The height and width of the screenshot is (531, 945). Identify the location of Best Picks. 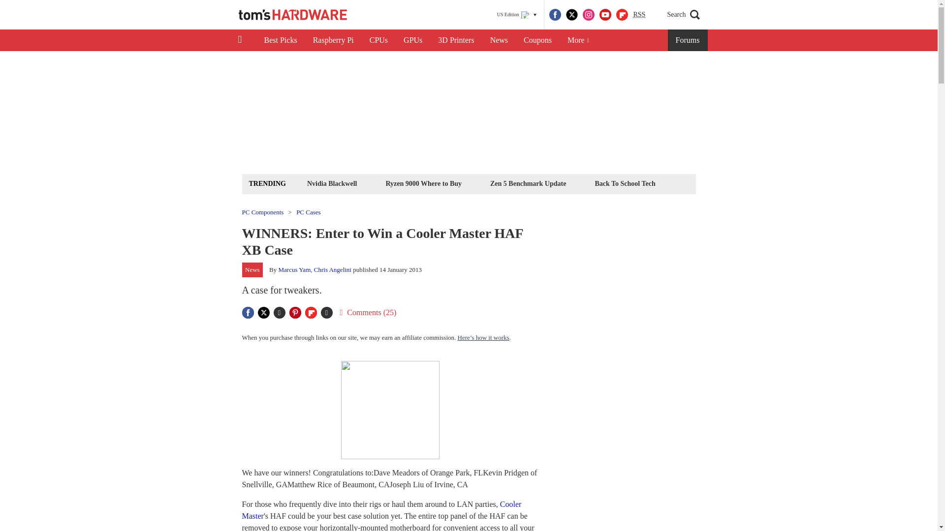
(280, 40).